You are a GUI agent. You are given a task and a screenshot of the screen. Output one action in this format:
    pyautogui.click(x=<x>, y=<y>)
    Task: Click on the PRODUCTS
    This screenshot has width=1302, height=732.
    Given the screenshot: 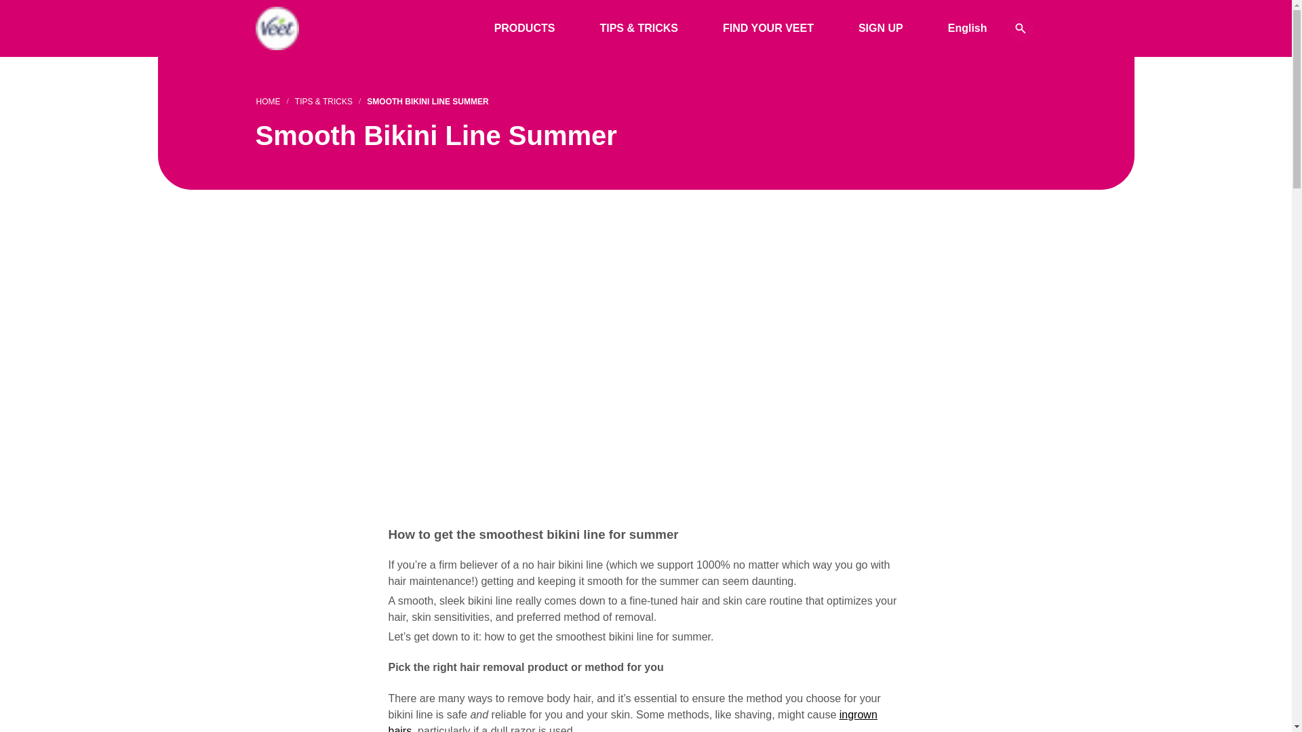 What is the action you would take?
    pyautogui.click(x=524, y=28)
    